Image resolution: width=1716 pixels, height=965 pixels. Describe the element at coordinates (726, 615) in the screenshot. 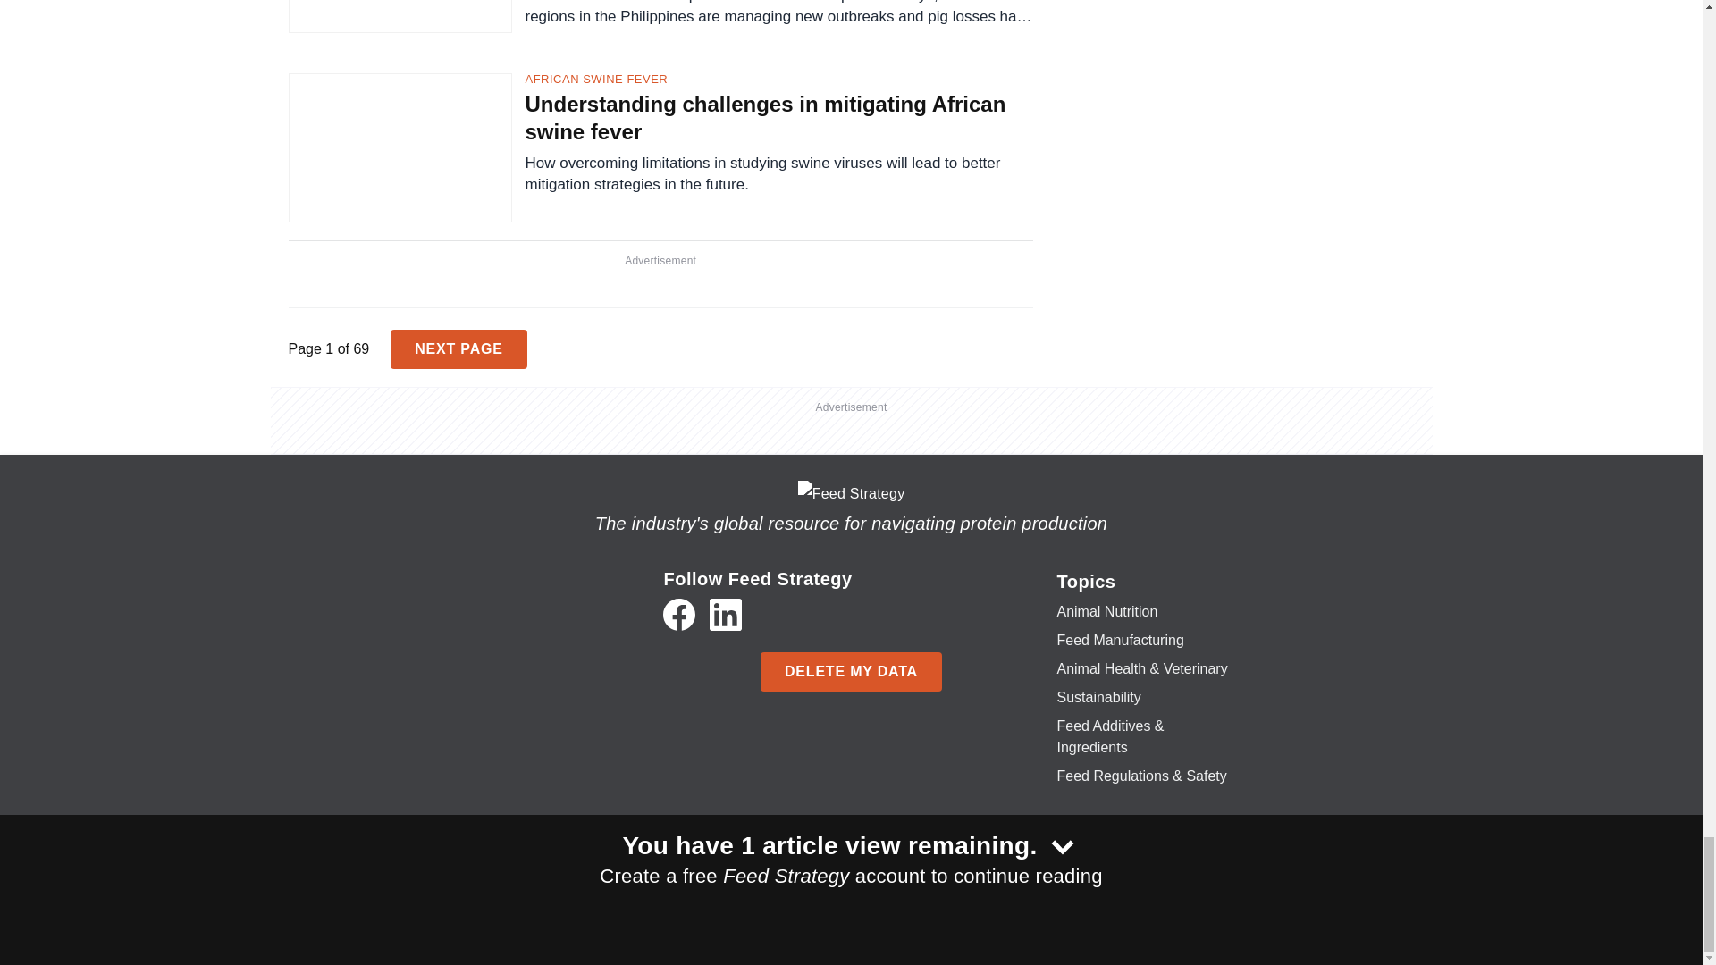

I see `LinkedIn icon` at that location.